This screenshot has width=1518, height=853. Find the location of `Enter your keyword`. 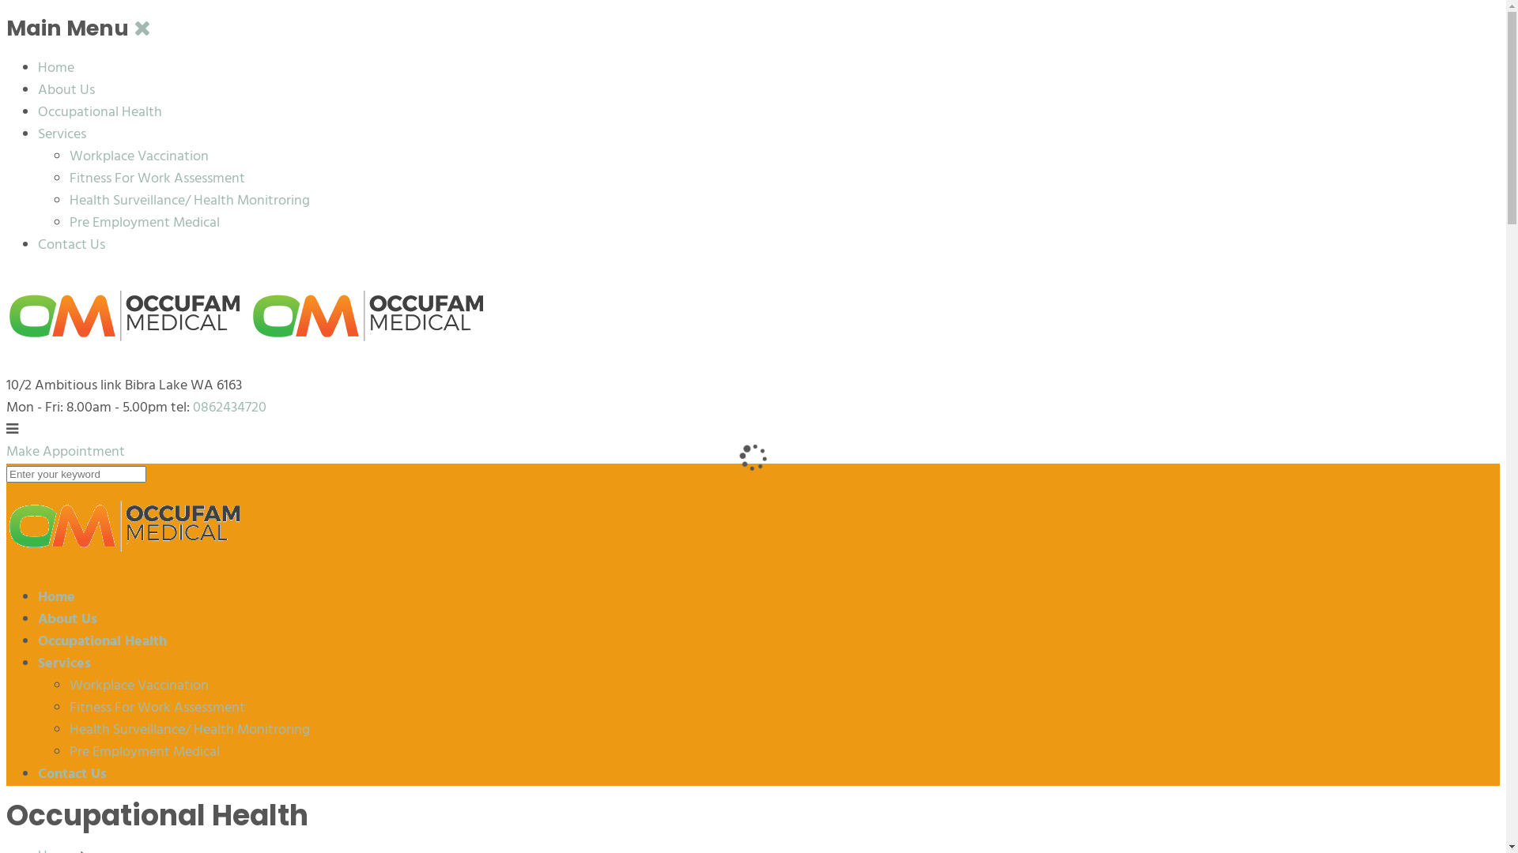

Enter your keyword is located at coordinates (76, 474).